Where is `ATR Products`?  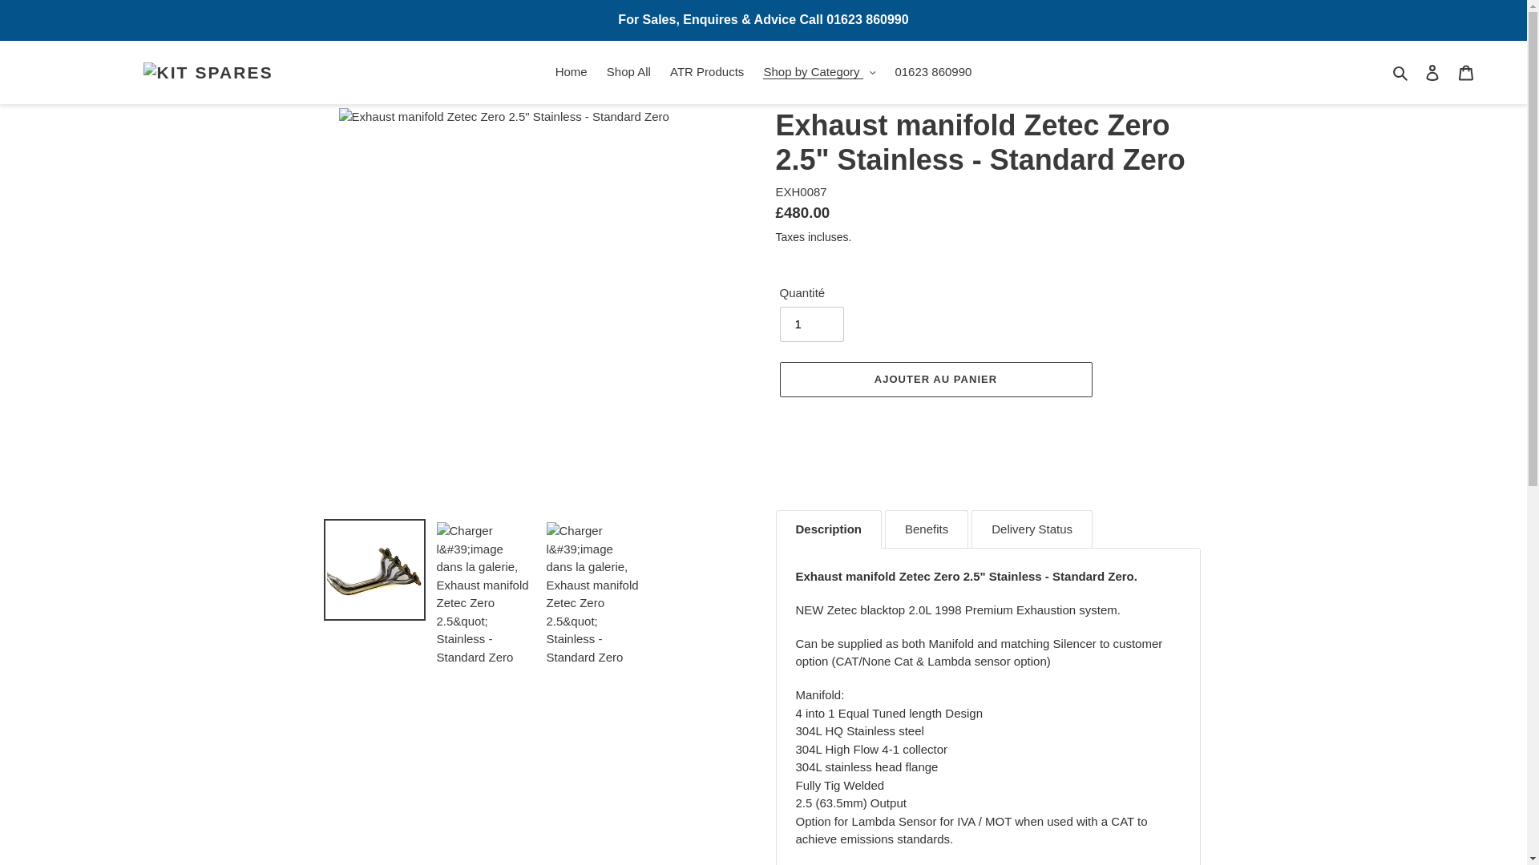 ATR Products is located at coordinates (707, 72).